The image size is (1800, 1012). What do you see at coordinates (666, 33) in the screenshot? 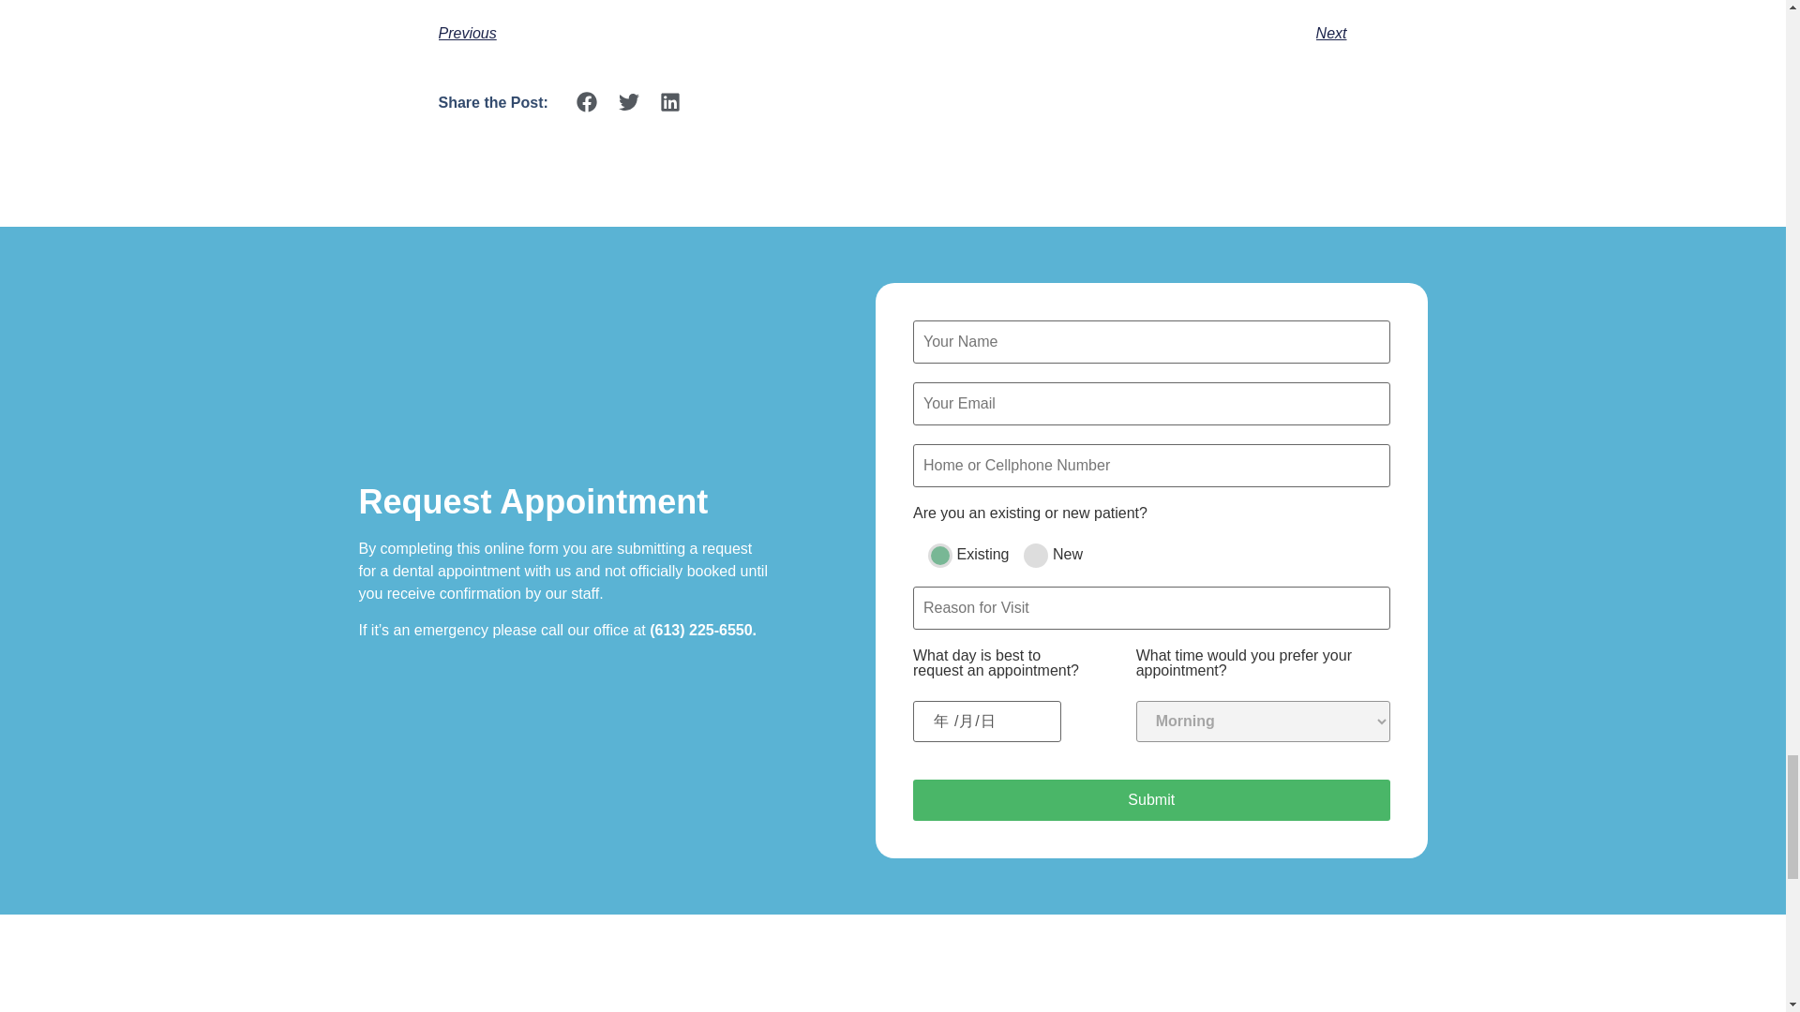
I see `Previous` at bounding box center [666, 33].